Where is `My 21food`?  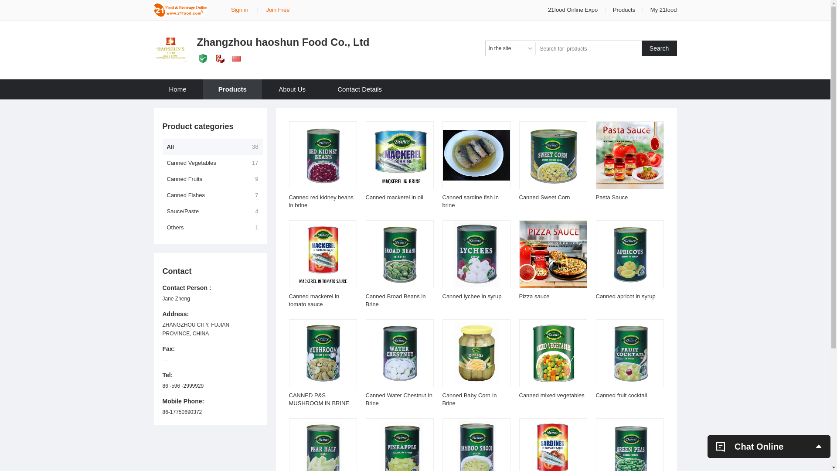 My 21food is located at coordinates (663, 10).